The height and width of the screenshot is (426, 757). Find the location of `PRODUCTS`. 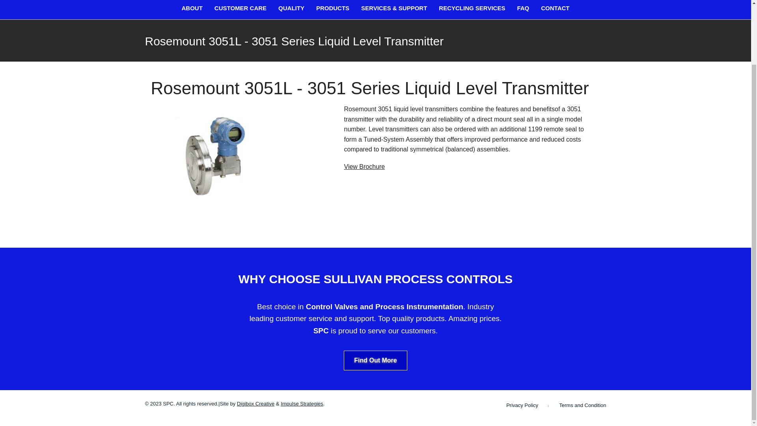

PRODUCTS is located at coordinates (333, 9).